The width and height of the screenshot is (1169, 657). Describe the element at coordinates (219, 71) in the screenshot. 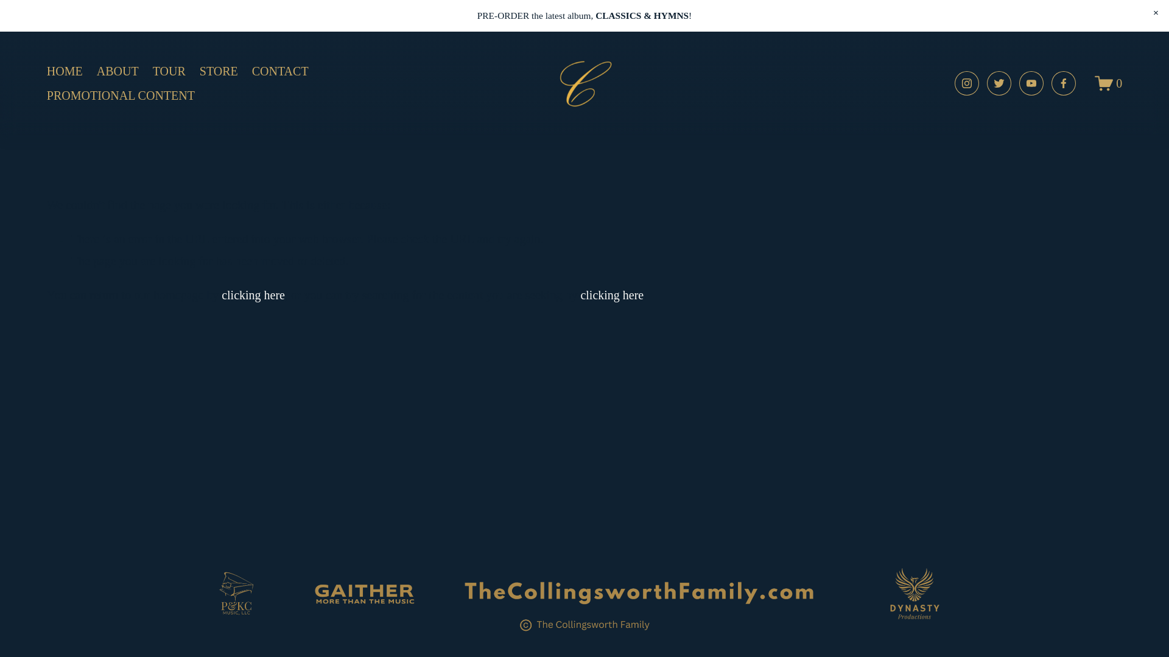

I see `STORE` at that location.